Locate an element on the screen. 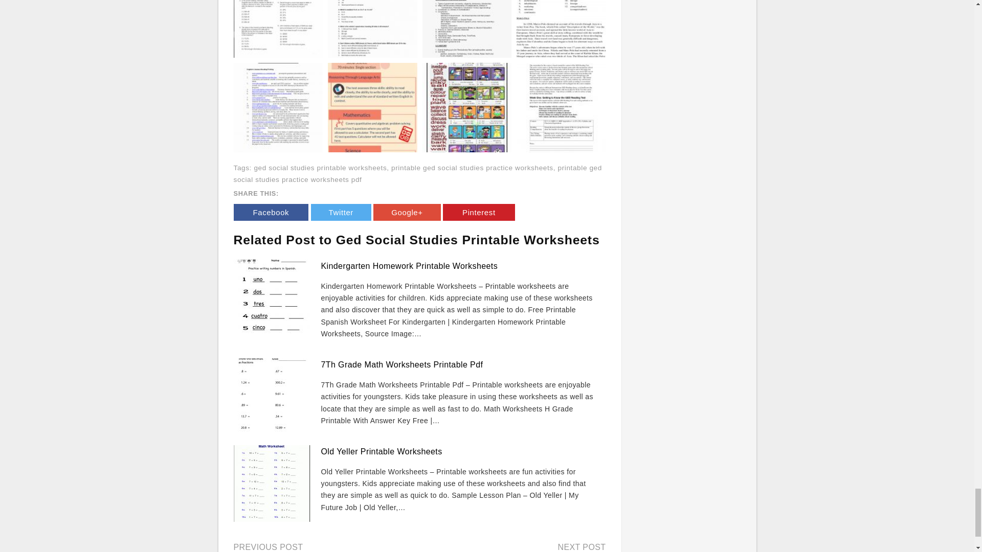  Old Yeller Printable Worksheets is located at coordinates (382, 451).